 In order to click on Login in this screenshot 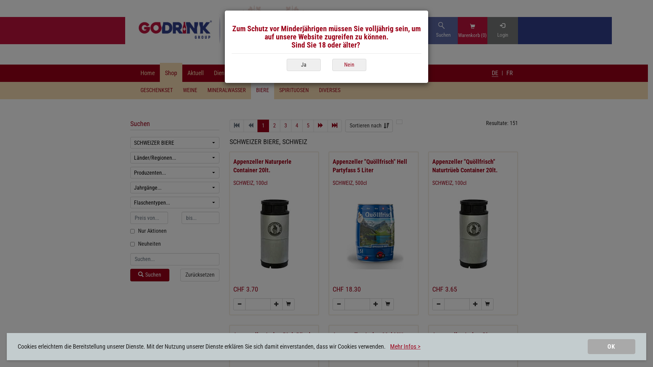, I will do `click(502, 31)`.